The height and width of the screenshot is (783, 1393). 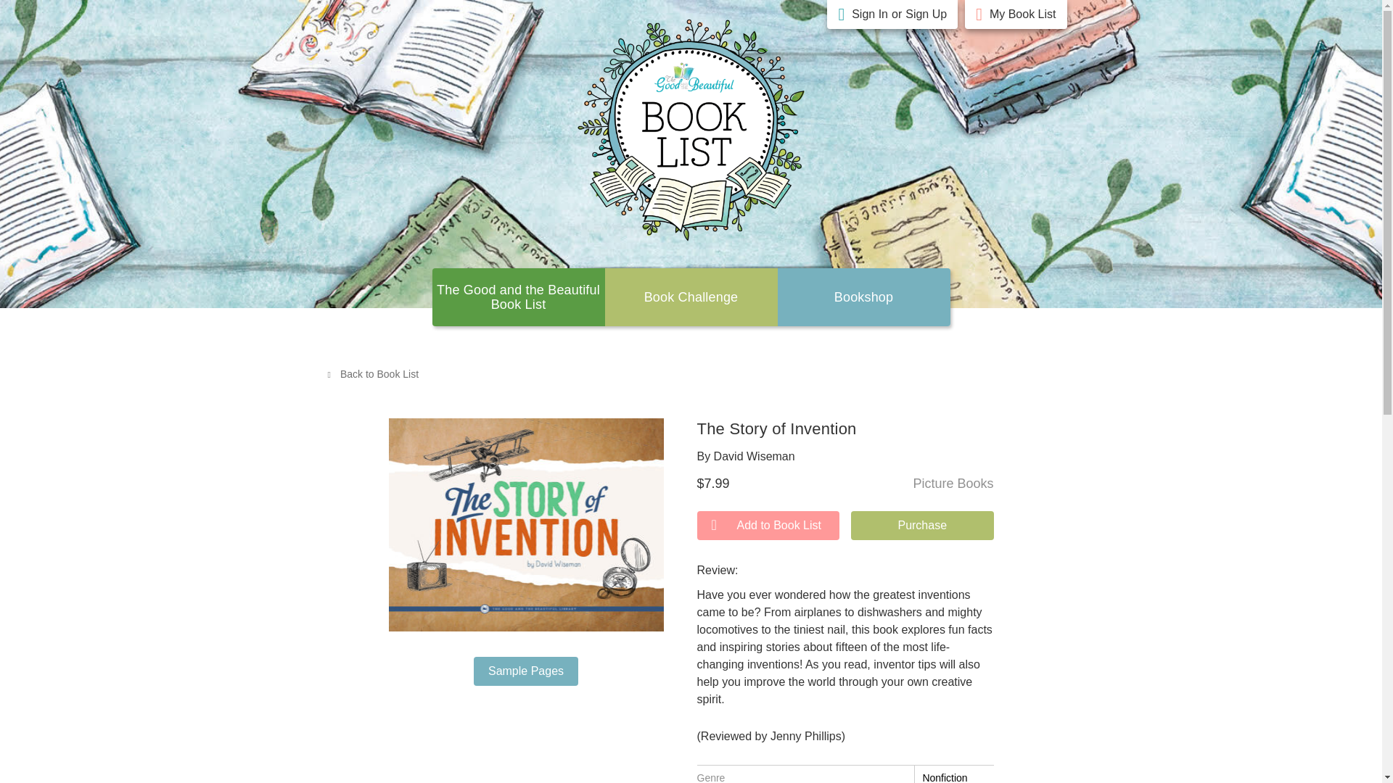 I want to click on Bookshop, so click(x=864, y=297).